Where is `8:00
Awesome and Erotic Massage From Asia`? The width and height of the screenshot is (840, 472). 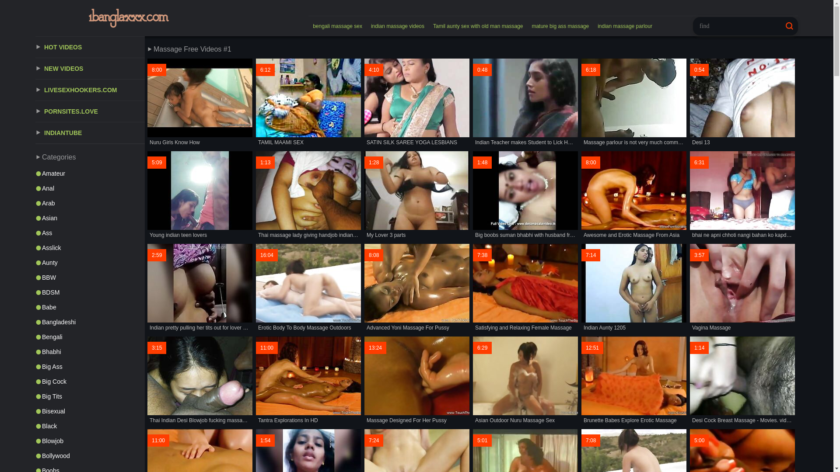
8:00
Awesome and Erotic Massage From Asia is located at coordinates (634, 196).